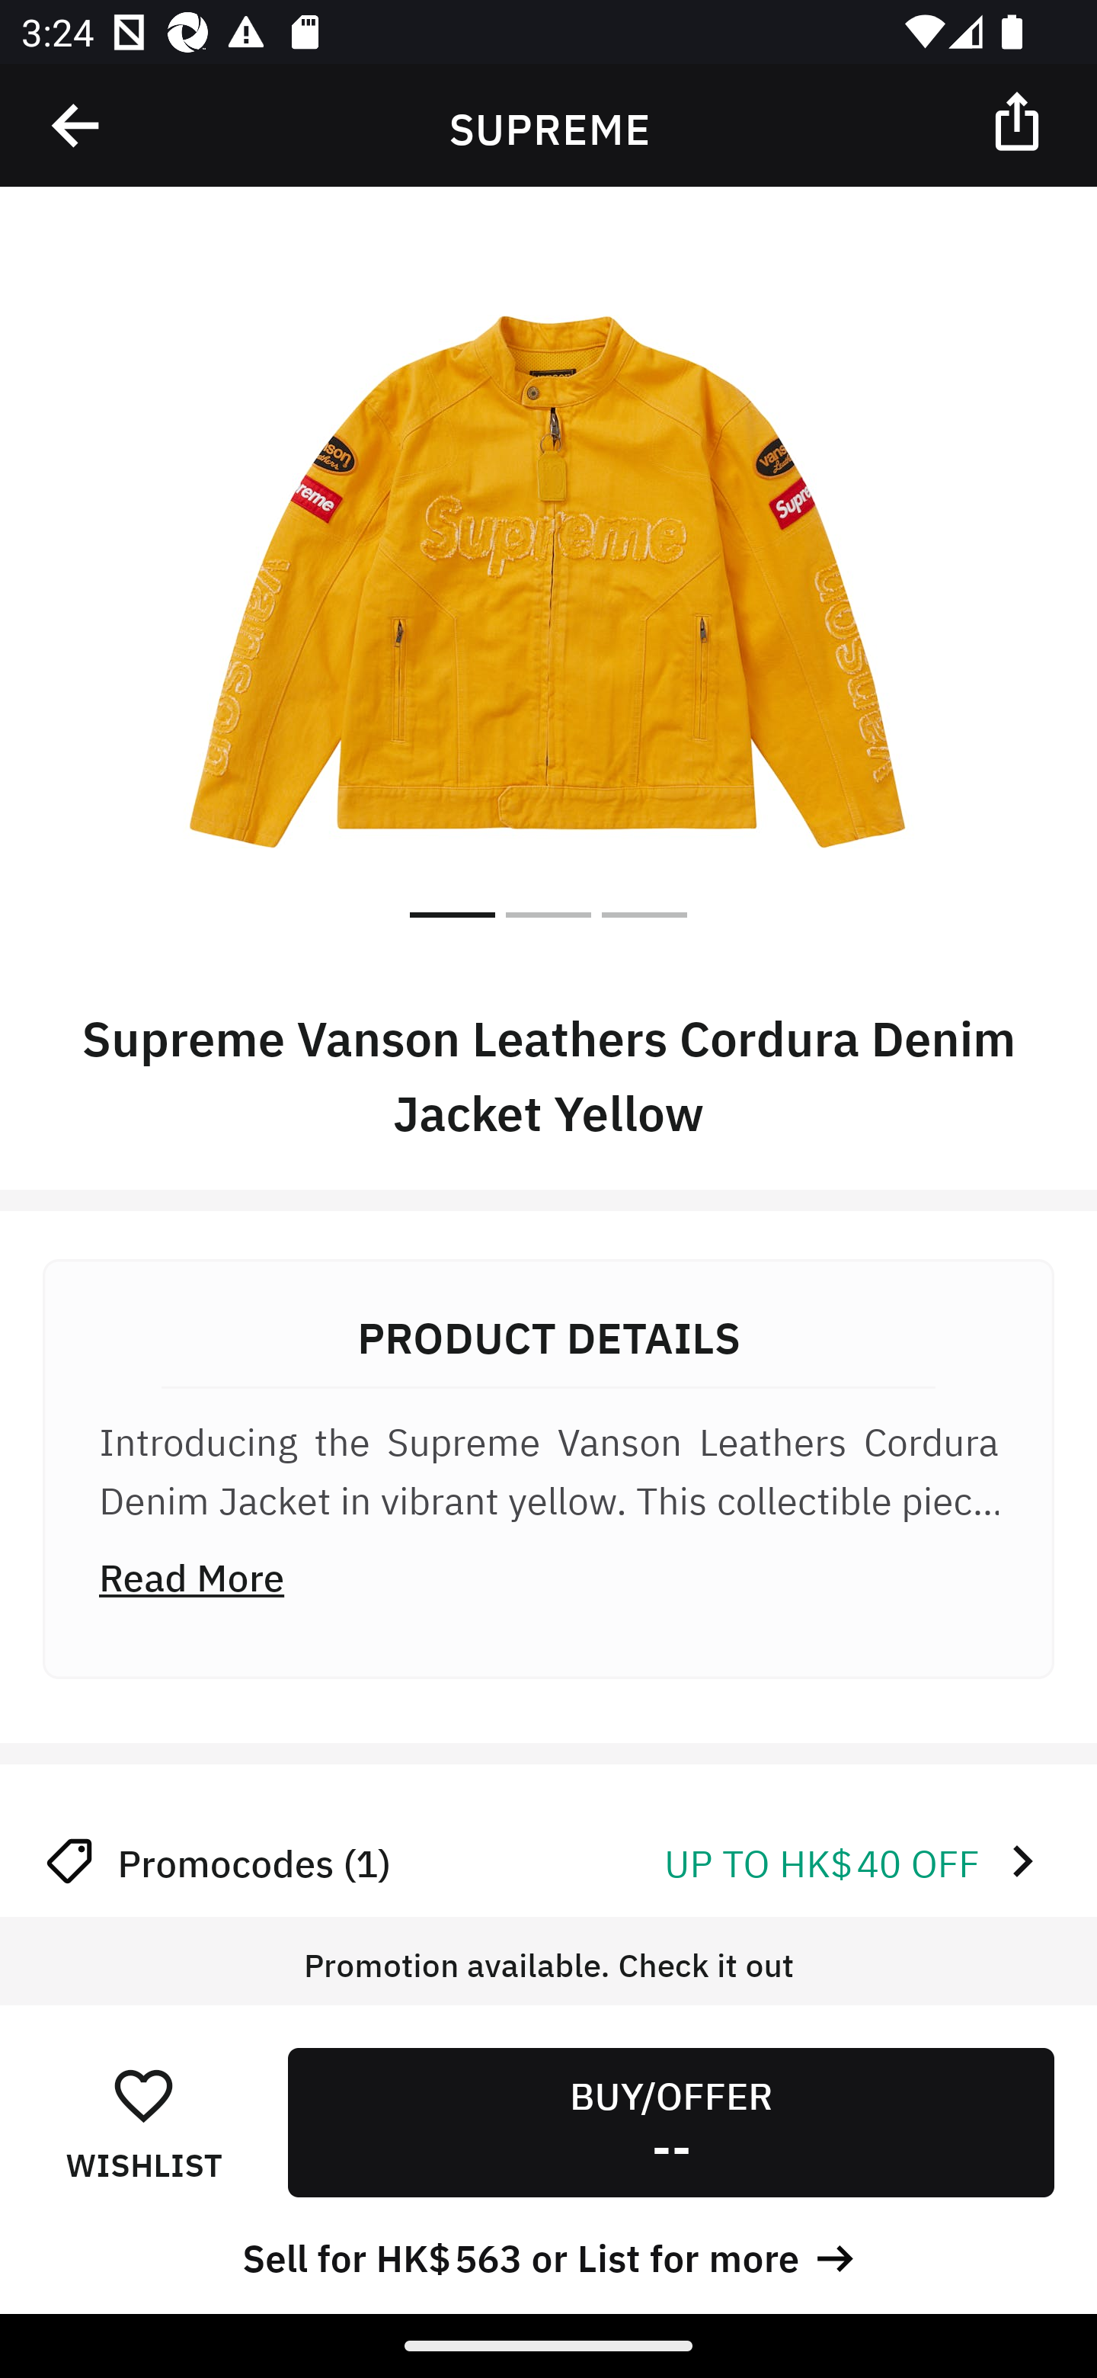  What do you see at coordinates (548, 2255) in the screenshot?
I see `Sell for HK$ 563 or List for more` at bounding box center [548, 2255].